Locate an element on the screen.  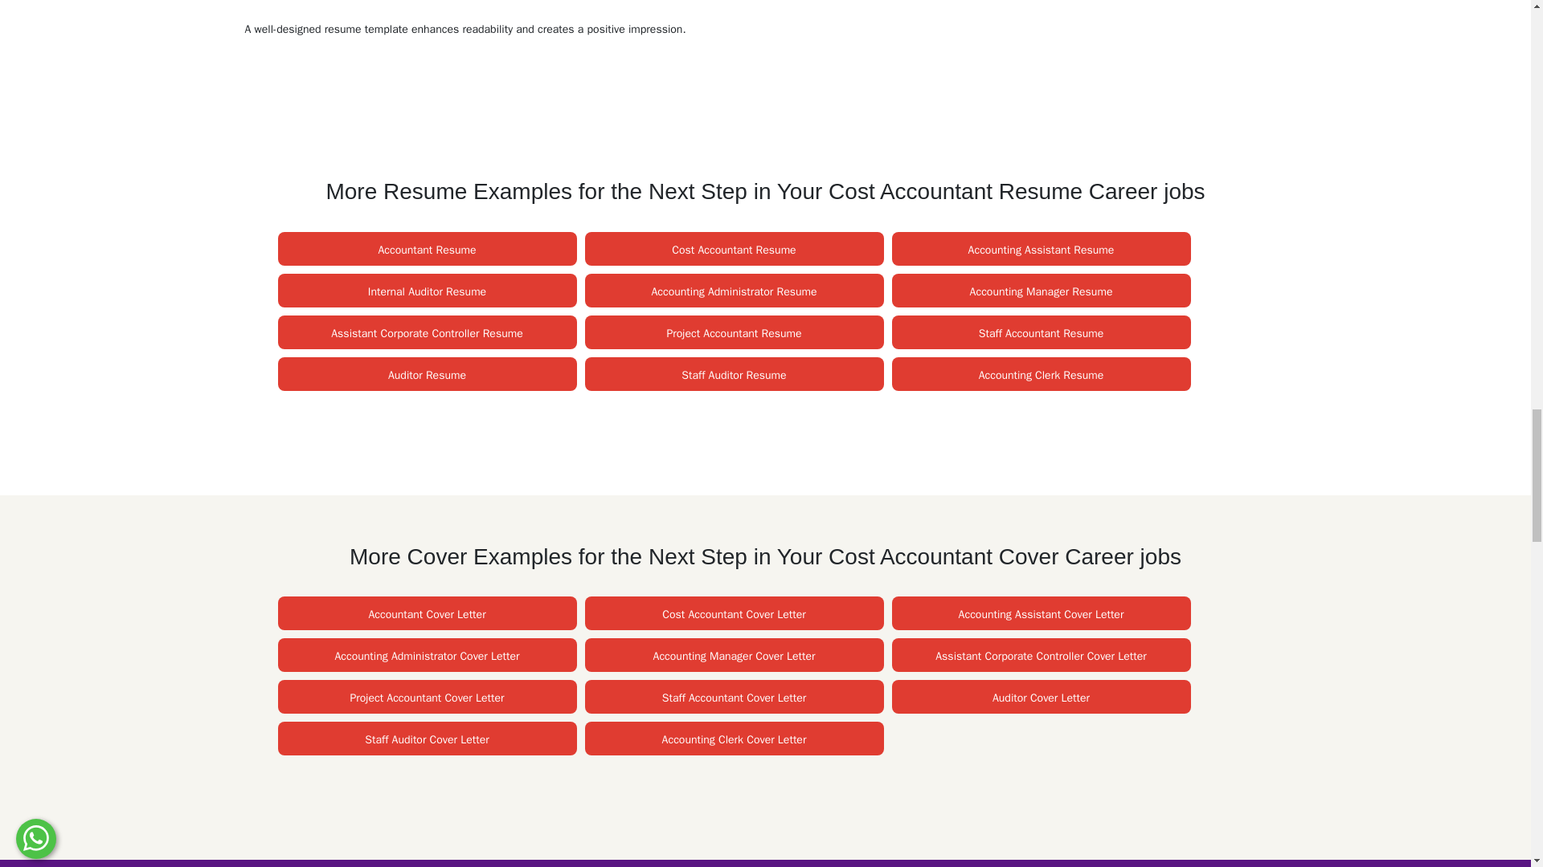
Project Accountant Resume is located at coordinates (733, 334).